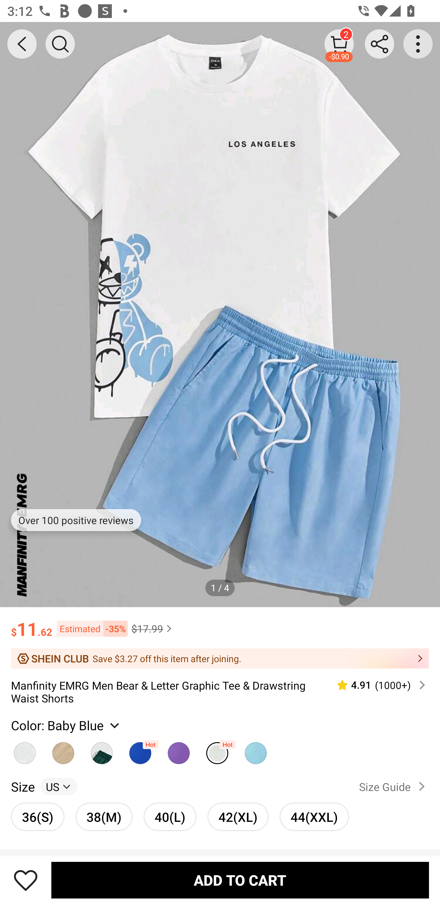 The width and height of the screenshot is (440, 904). I want to click on Mint Blue, so click(256, 750).